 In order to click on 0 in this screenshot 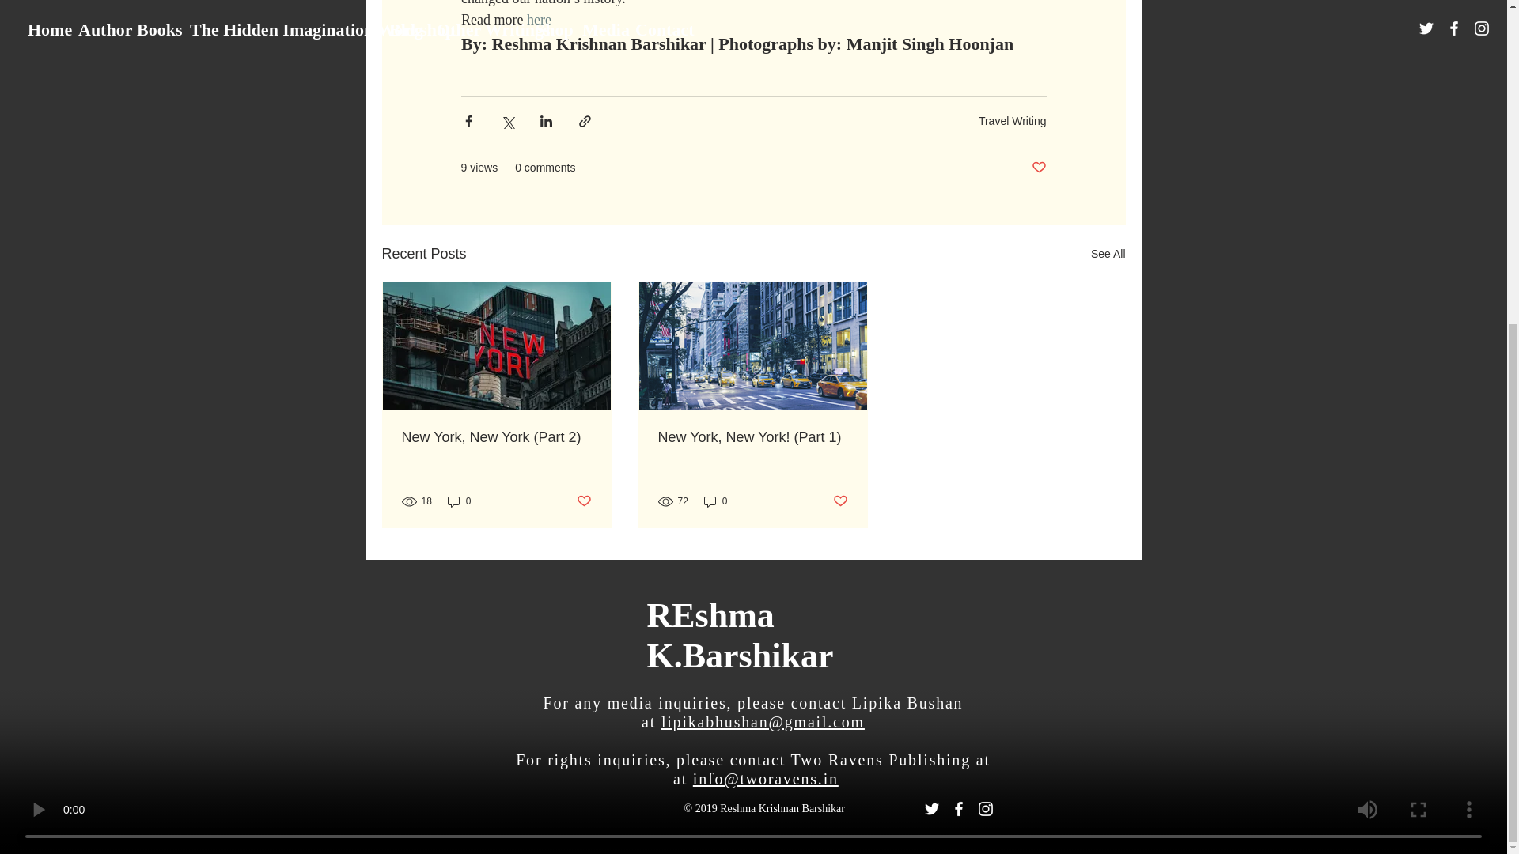, I will do `click(459, 501)`.